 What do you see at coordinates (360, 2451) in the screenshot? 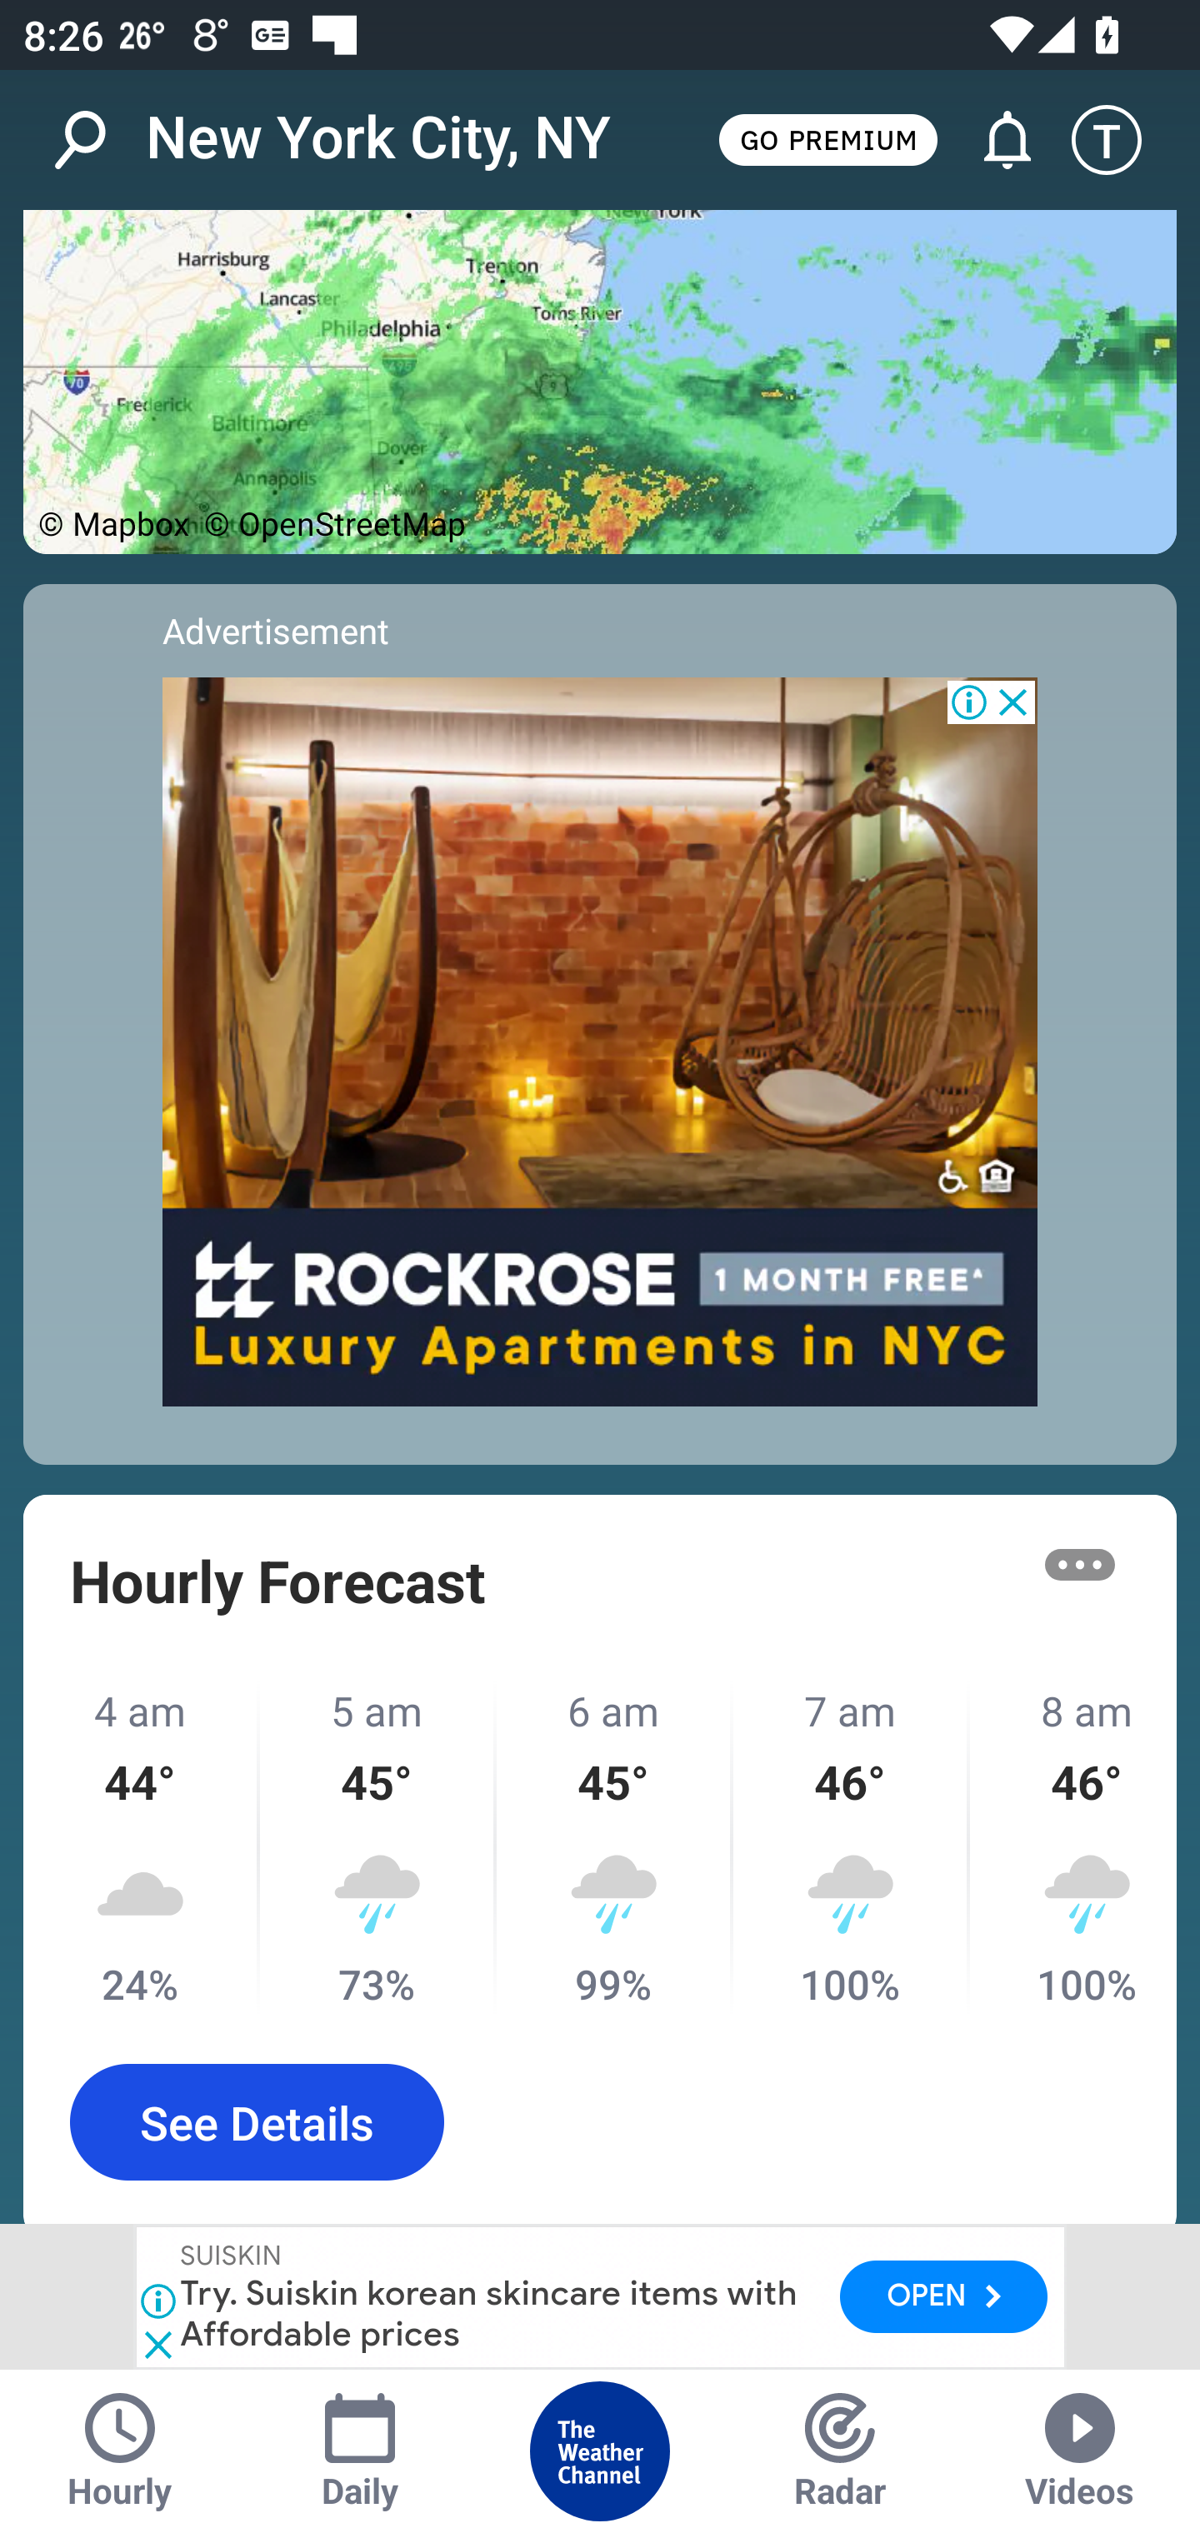
I see `Daily Tab Daily` at bounding box center [360, 2451].